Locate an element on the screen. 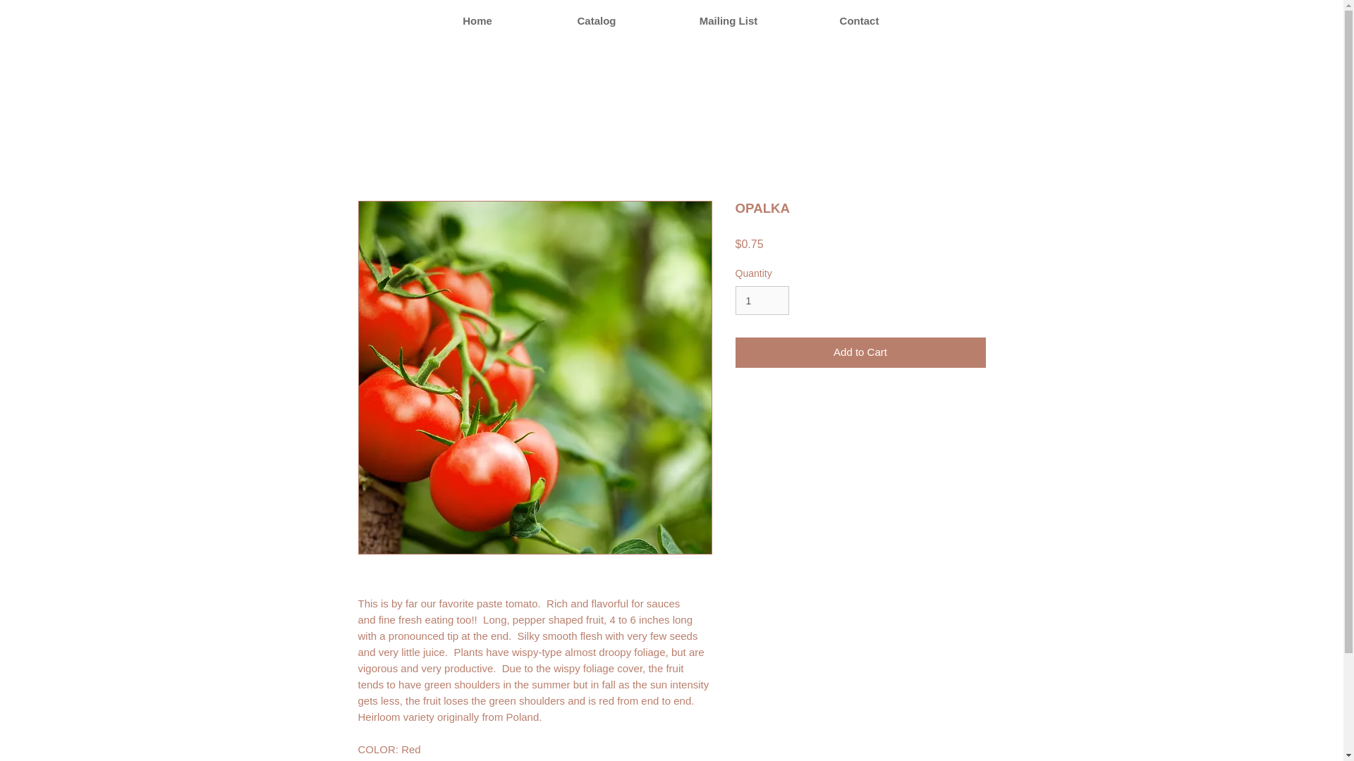  Home is located at coordinates (477, 21).